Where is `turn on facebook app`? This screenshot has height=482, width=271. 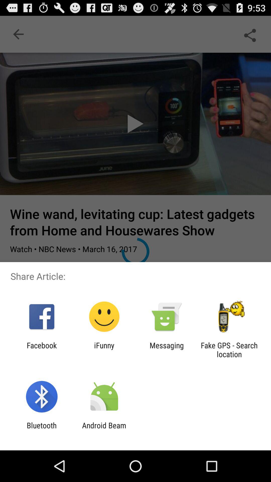 turn on facebook app is located at coordinates (42, 350).